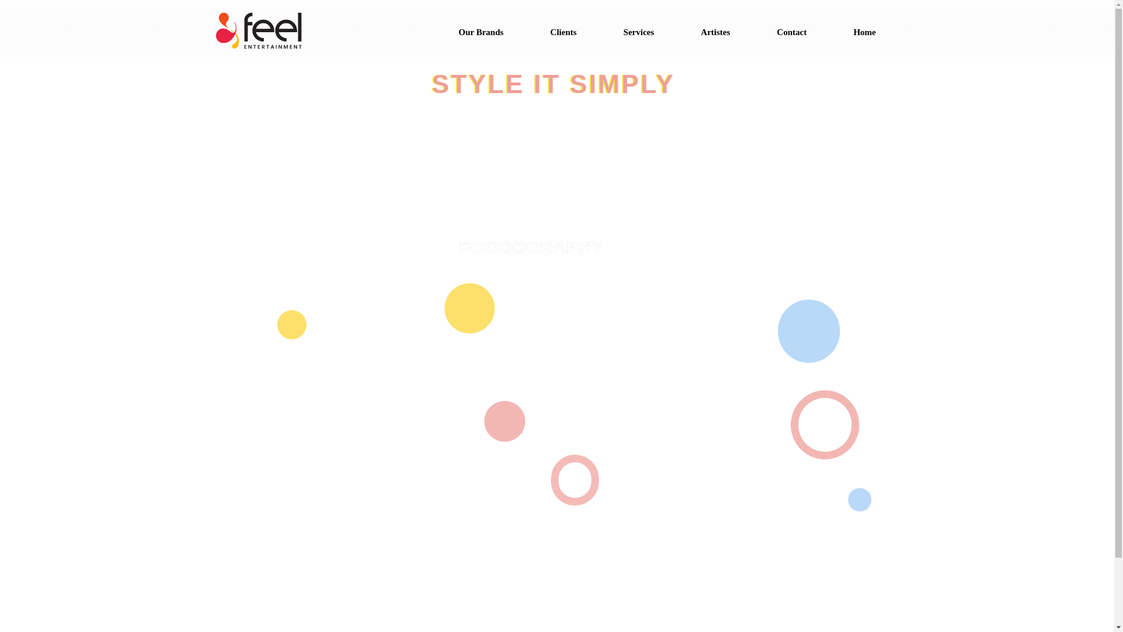  What do you see at coordinates (456, 630) in the screenshot?
I see `Our Brands` at bounding box center [456, 630].